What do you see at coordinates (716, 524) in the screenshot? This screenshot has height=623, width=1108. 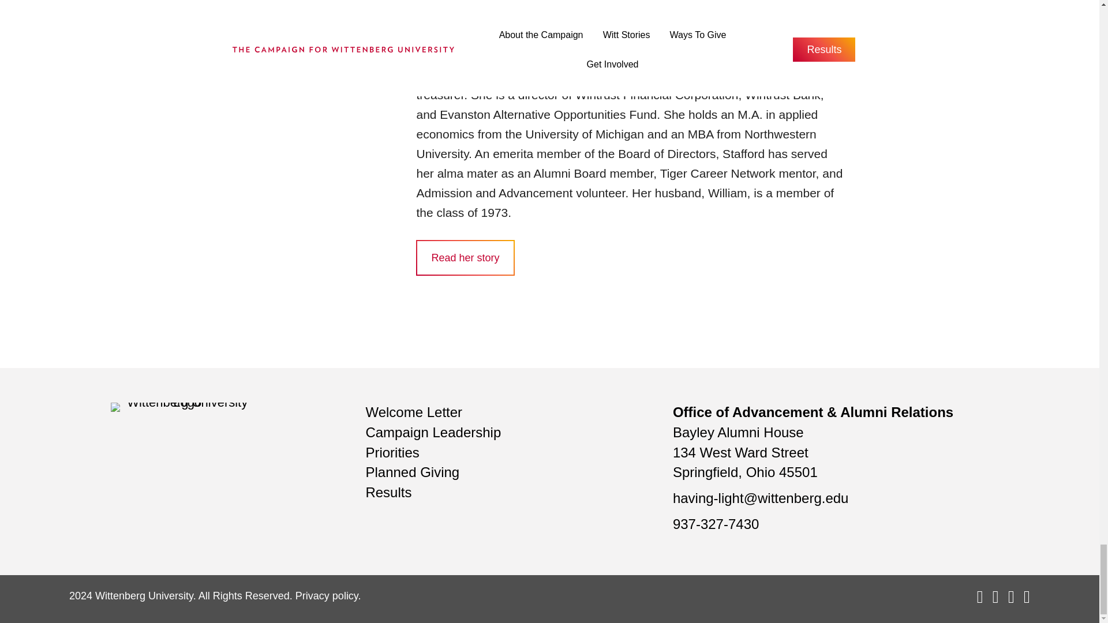 I see `937-327-7430` at bounding box center [716, 524].